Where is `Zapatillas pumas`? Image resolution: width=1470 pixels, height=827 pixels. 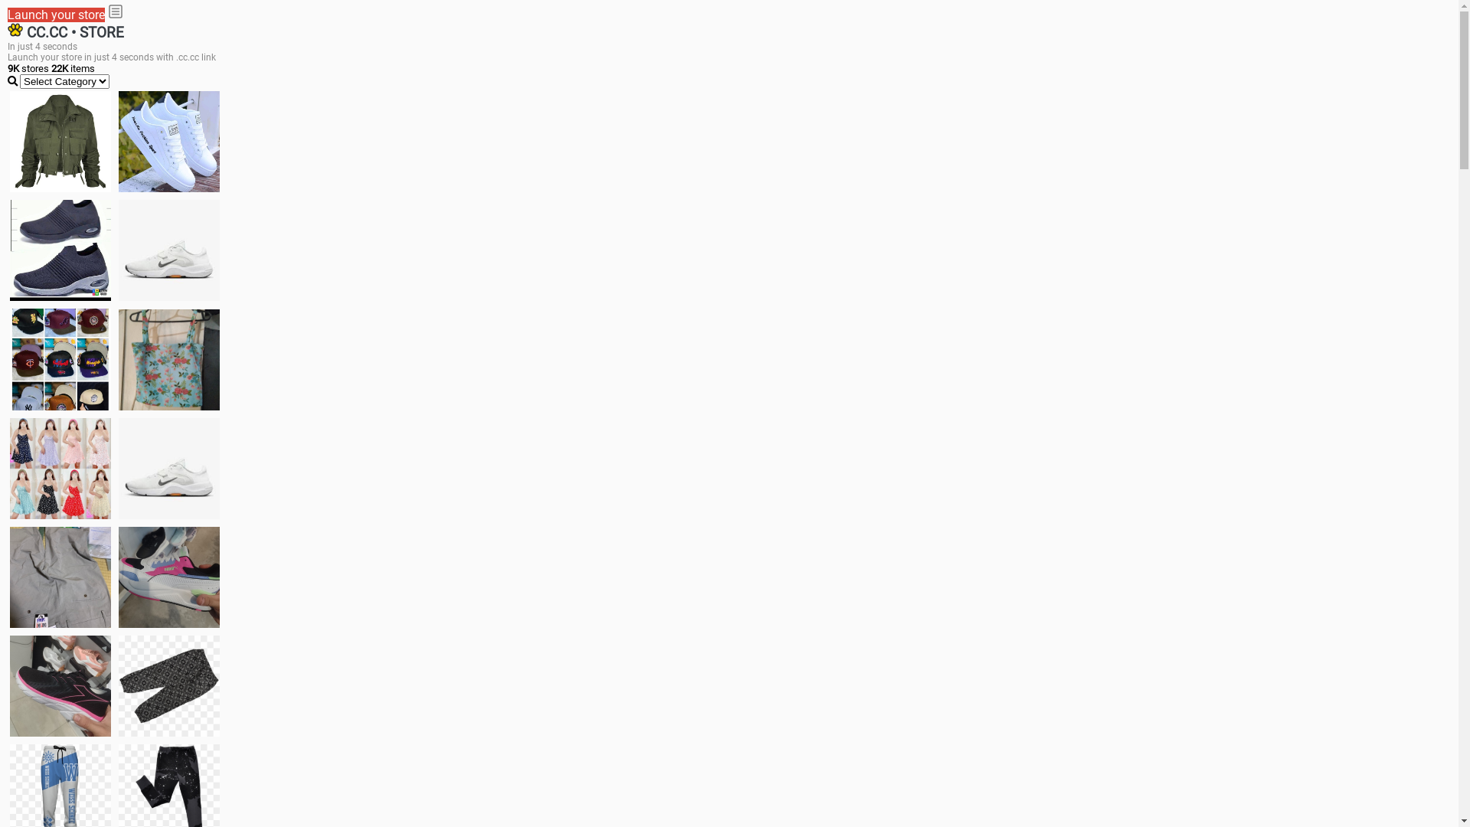
Zapatillas pumas is located at coordinates (169, 577).